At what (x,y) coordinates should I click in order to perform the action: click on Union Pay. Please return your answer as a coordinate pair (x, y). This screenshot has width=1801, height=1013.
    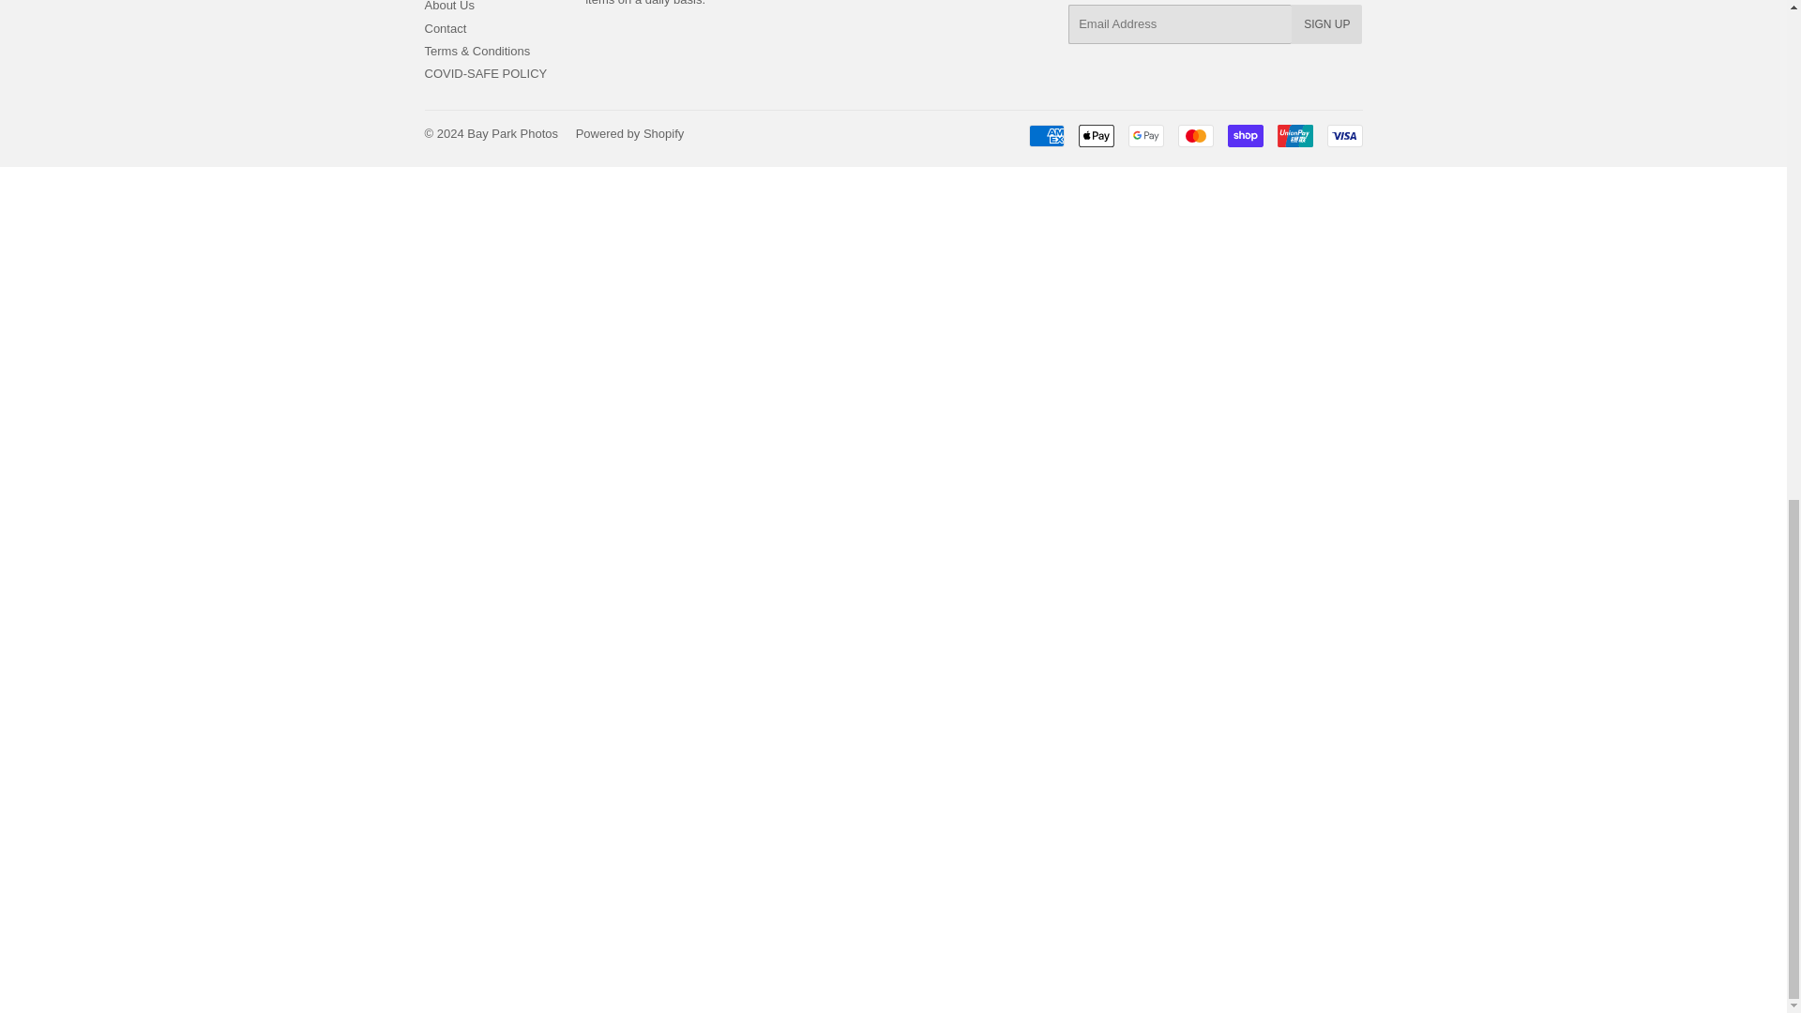
    Looking at the image, I should click on (1294, 135).